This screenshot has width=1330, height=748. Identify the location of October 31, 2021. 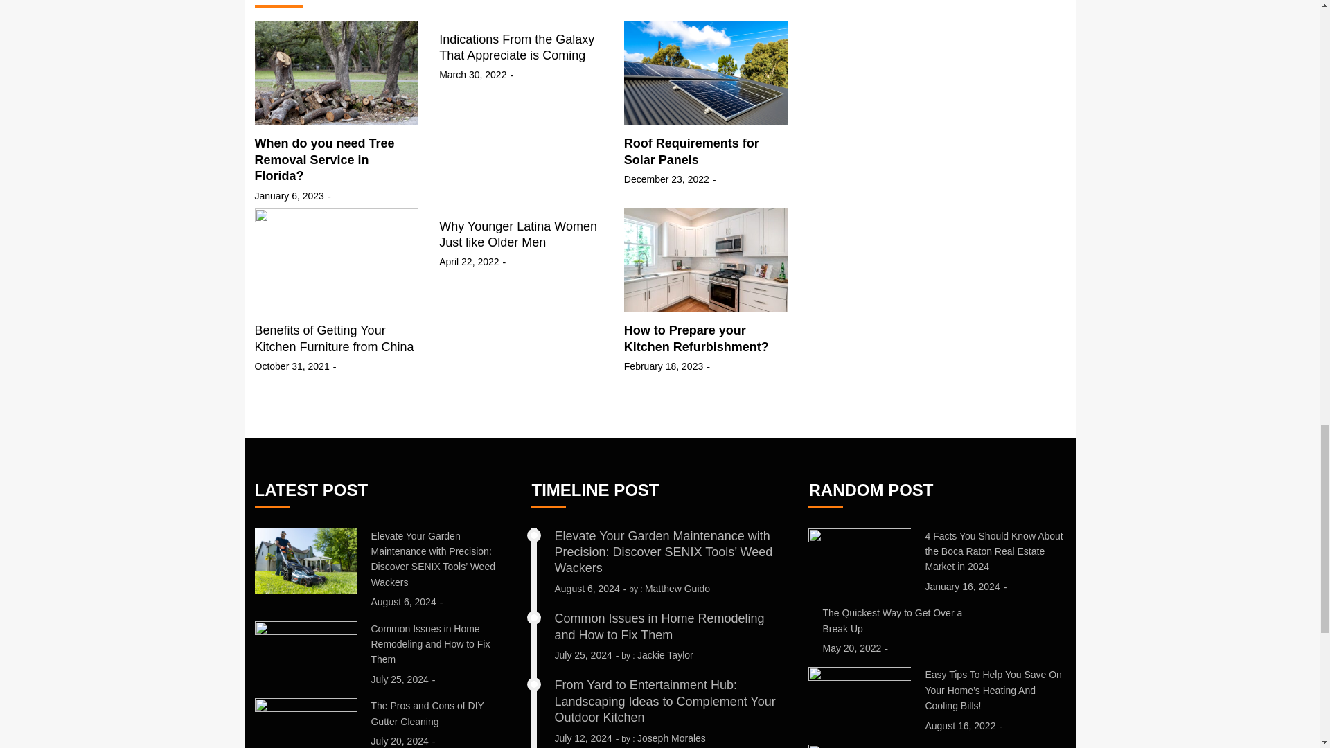
(292, 366).